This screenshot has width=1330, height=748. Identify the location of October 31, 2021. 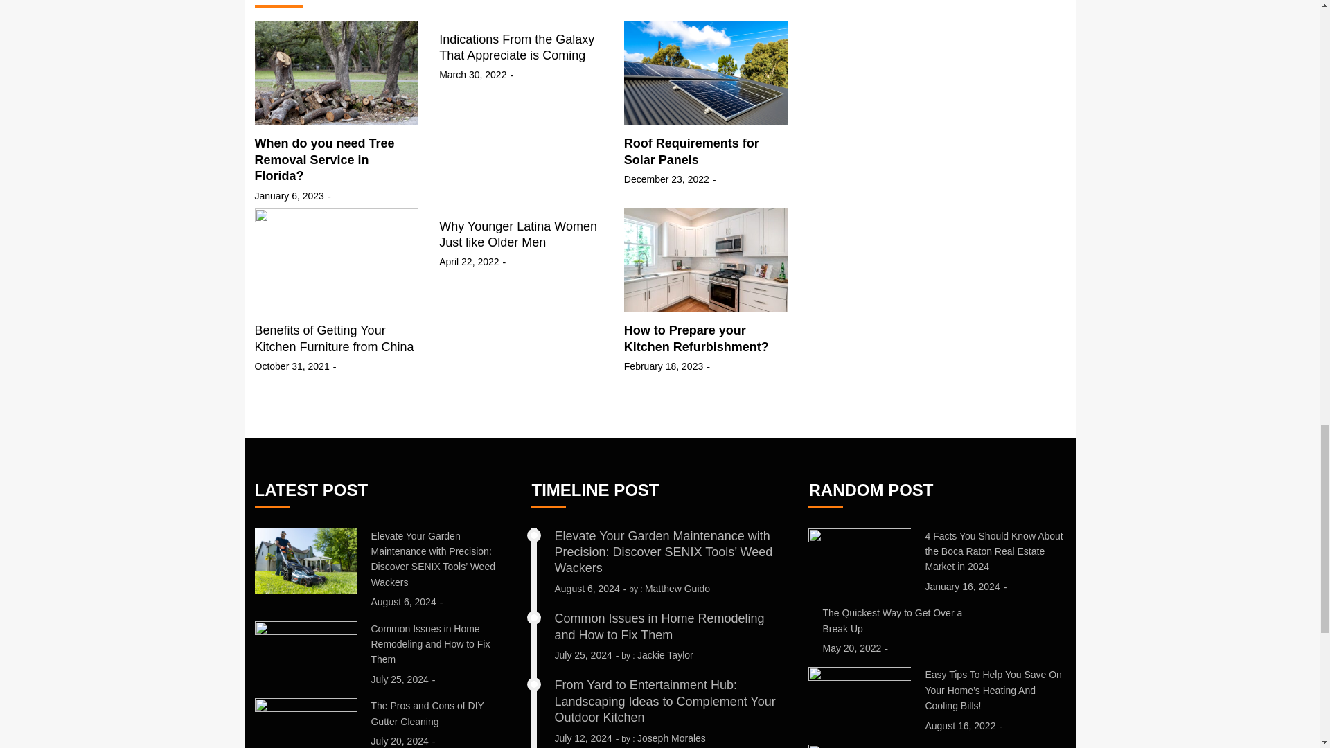
(292, 366).